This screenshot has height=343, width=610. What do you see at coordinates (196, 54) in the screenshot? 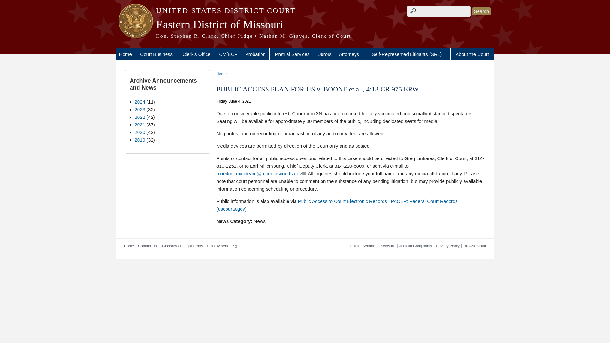
I see `Clerk's Office` at bounding box center [196, 54].